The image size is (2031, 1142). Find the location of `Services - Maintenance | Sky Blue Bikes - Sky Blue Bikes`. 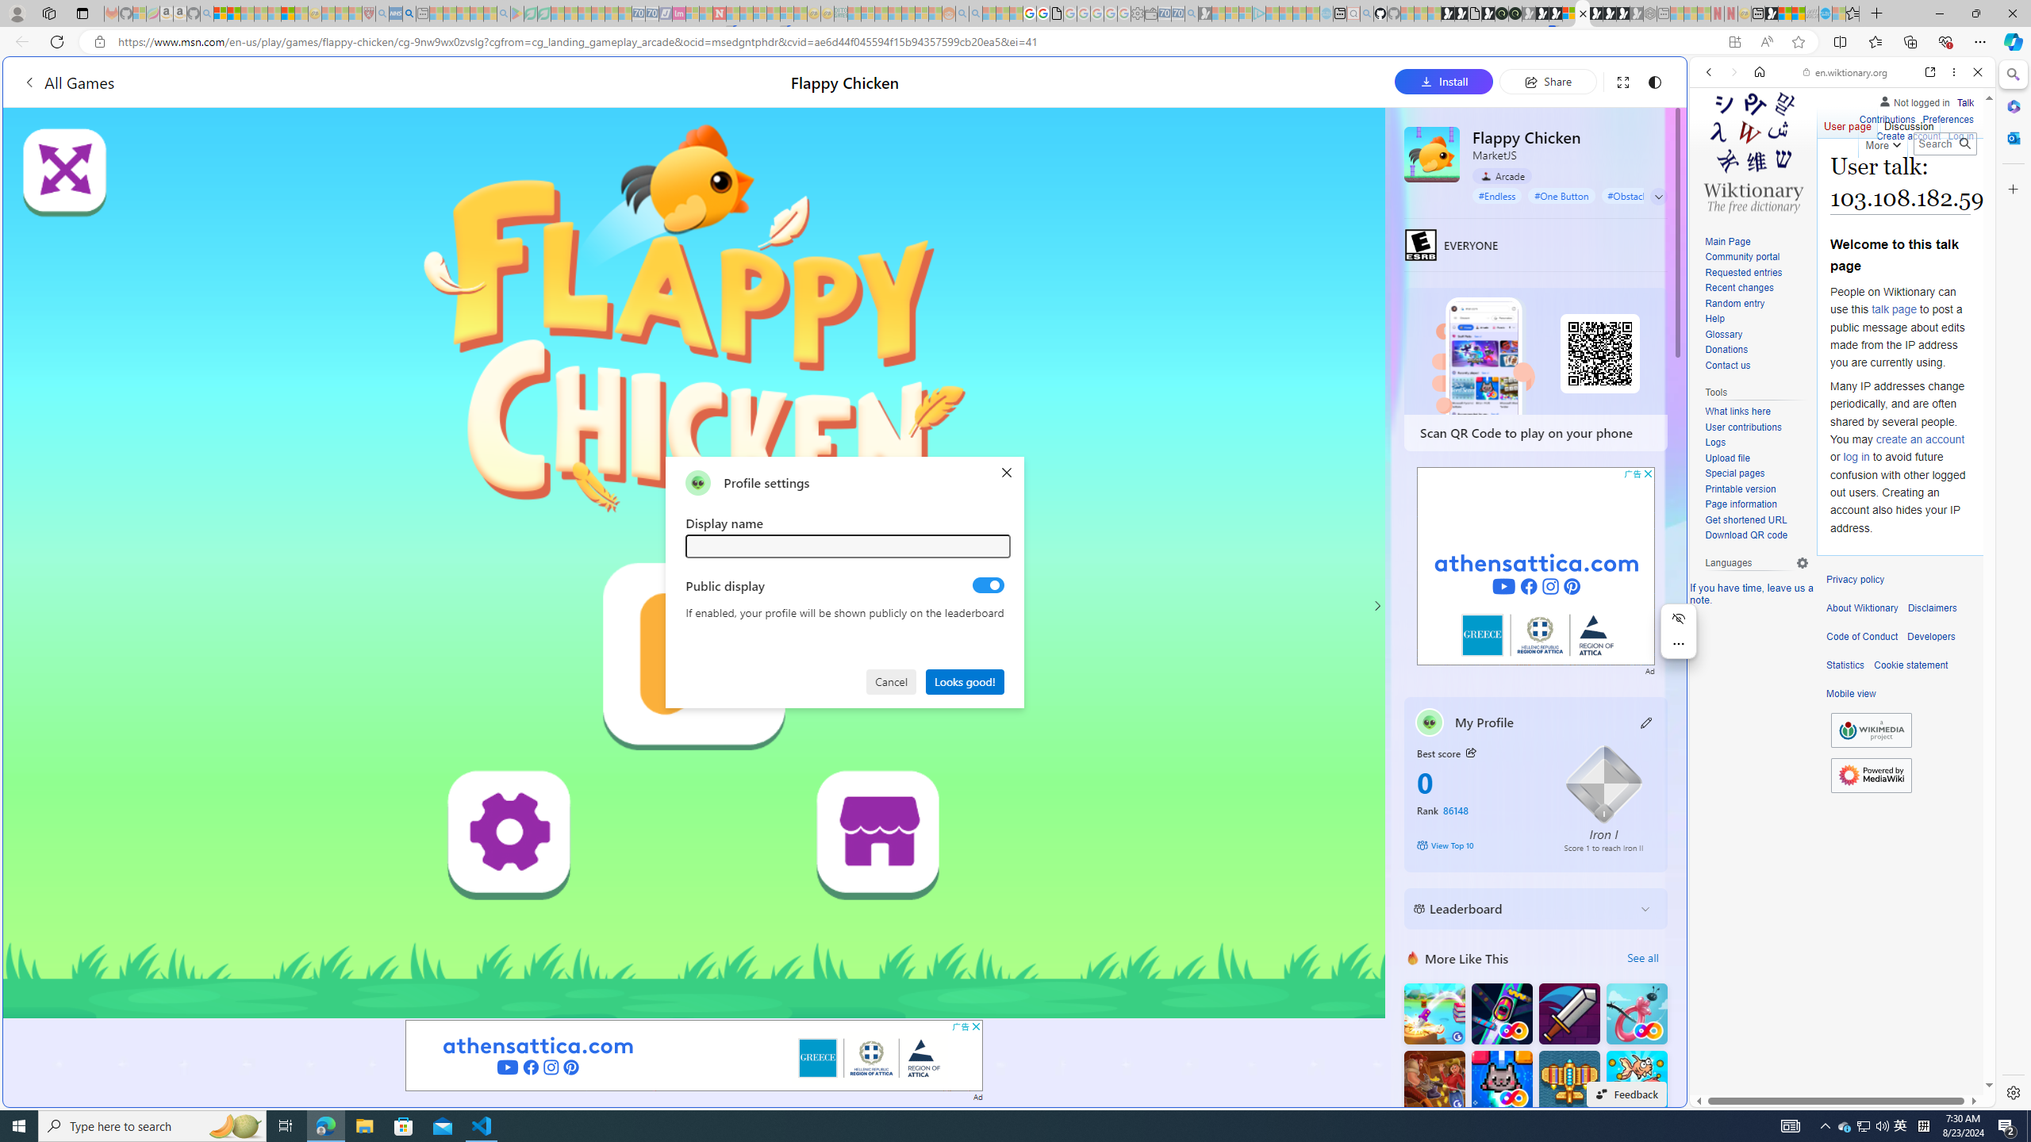

Services - Maintenance | Sky Blue Bikes - Sky Blue Bikes is located at coordinates (1825, 13).